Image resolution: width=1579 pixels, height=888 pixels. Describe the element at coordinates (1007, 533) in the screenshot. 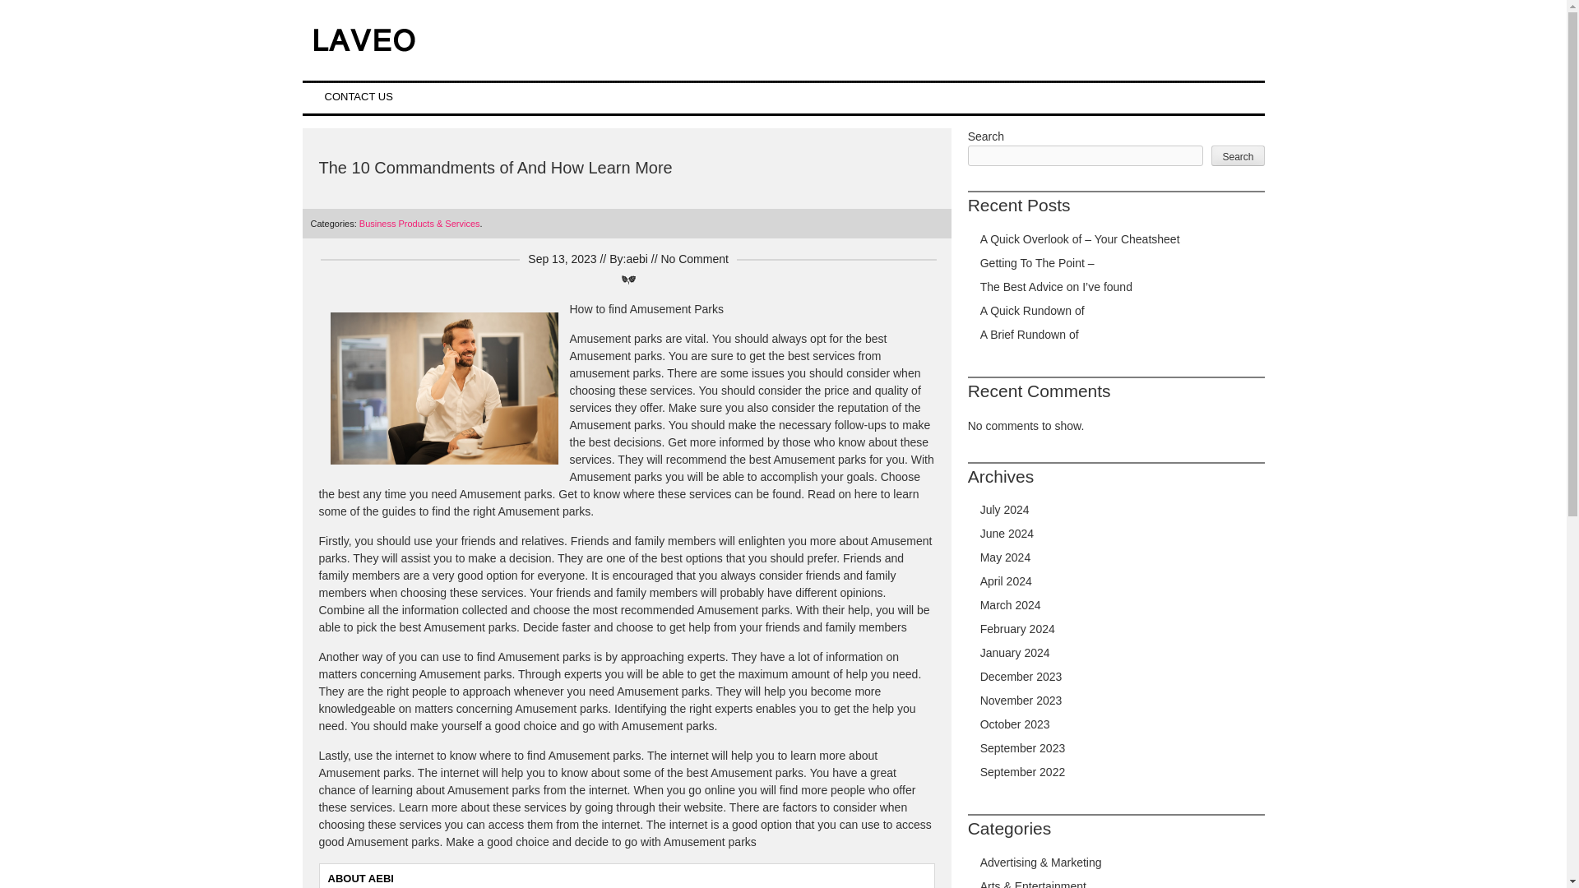

I see `June 2024` at that location.